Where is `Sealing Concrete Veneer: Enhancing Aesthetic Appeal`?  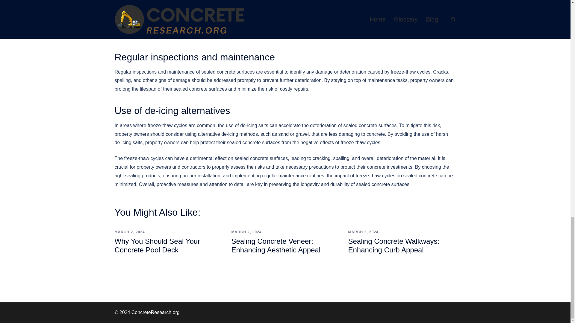
Sealing Concrete Veneer: Enhancing Aesthetic Appeal is located at coordinates (276, 245).